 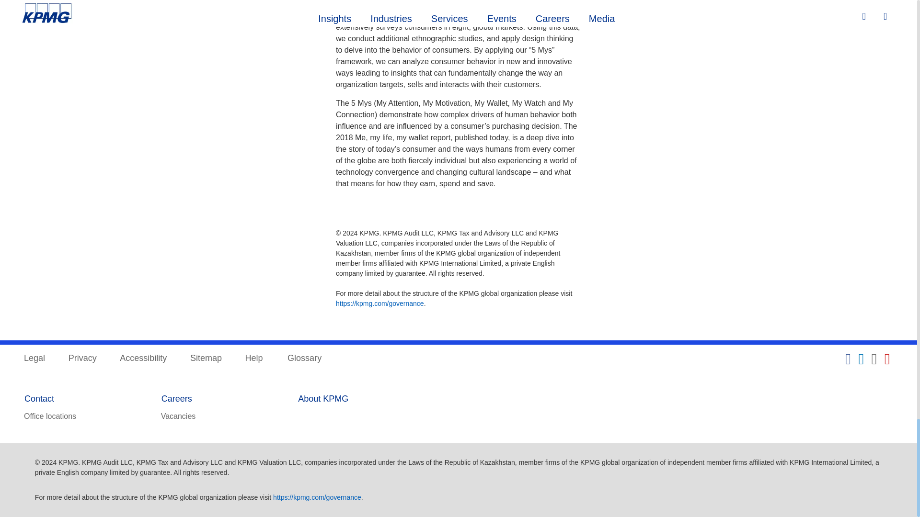 I want to click on Accessibility, so click(x=143, y=359).